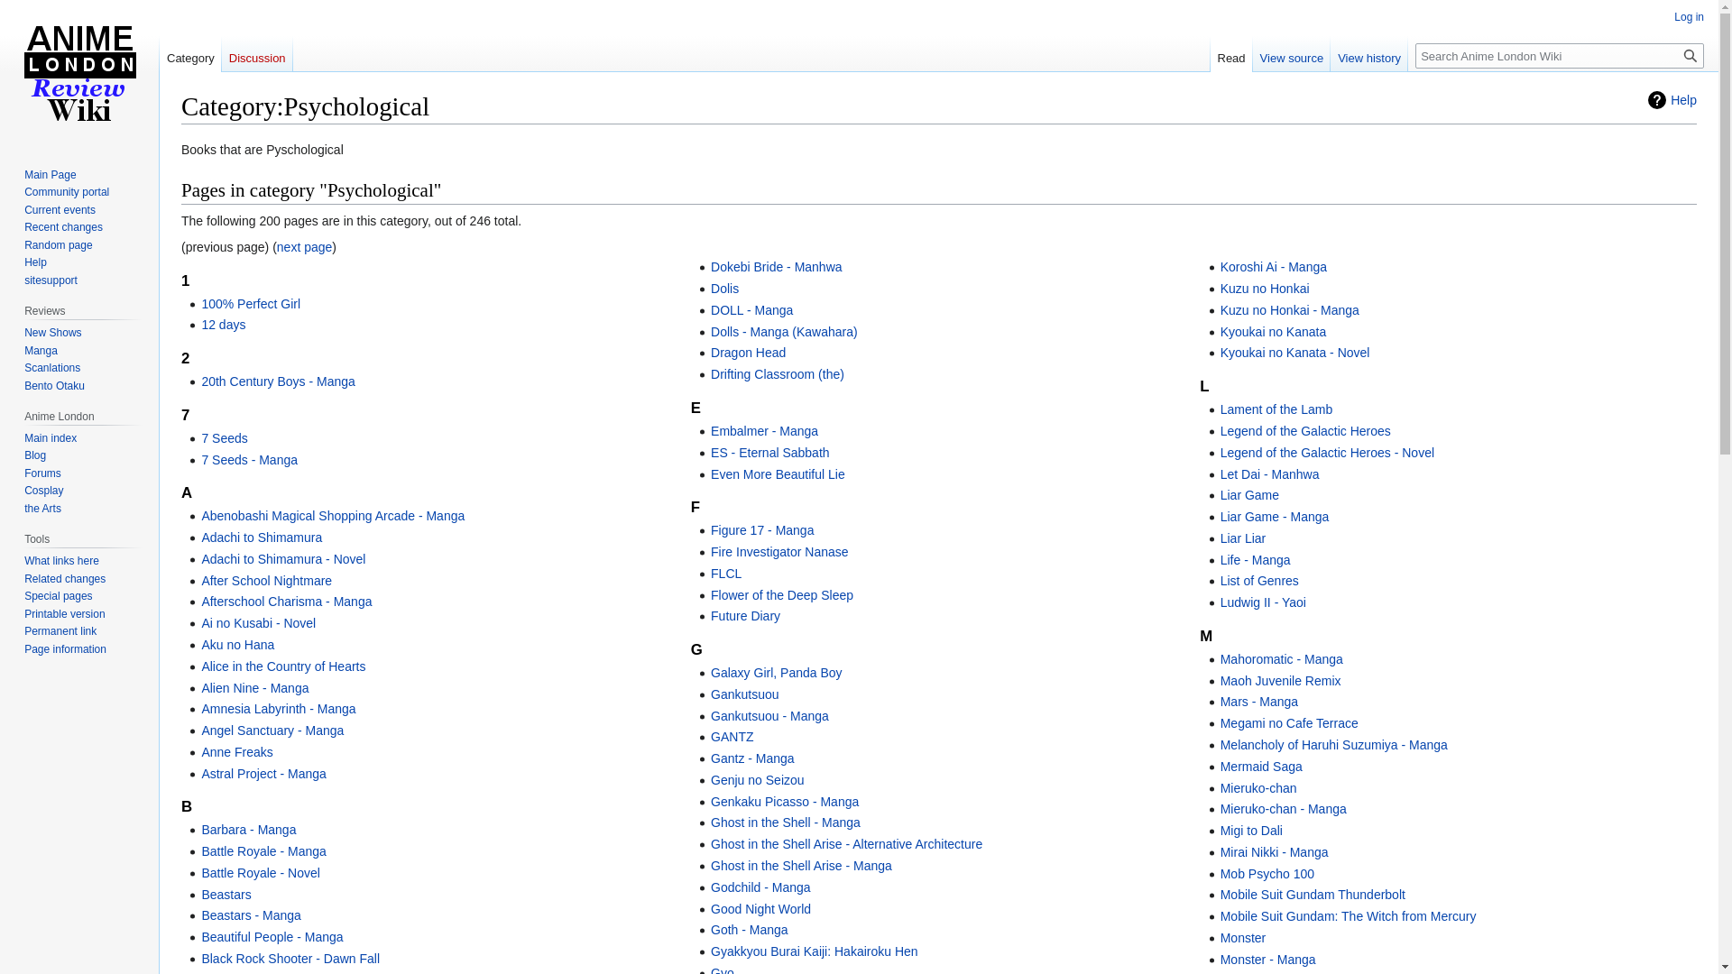 This screenshot has width=1732, height=974. I want to click on GANTZ, so click(732, 737).